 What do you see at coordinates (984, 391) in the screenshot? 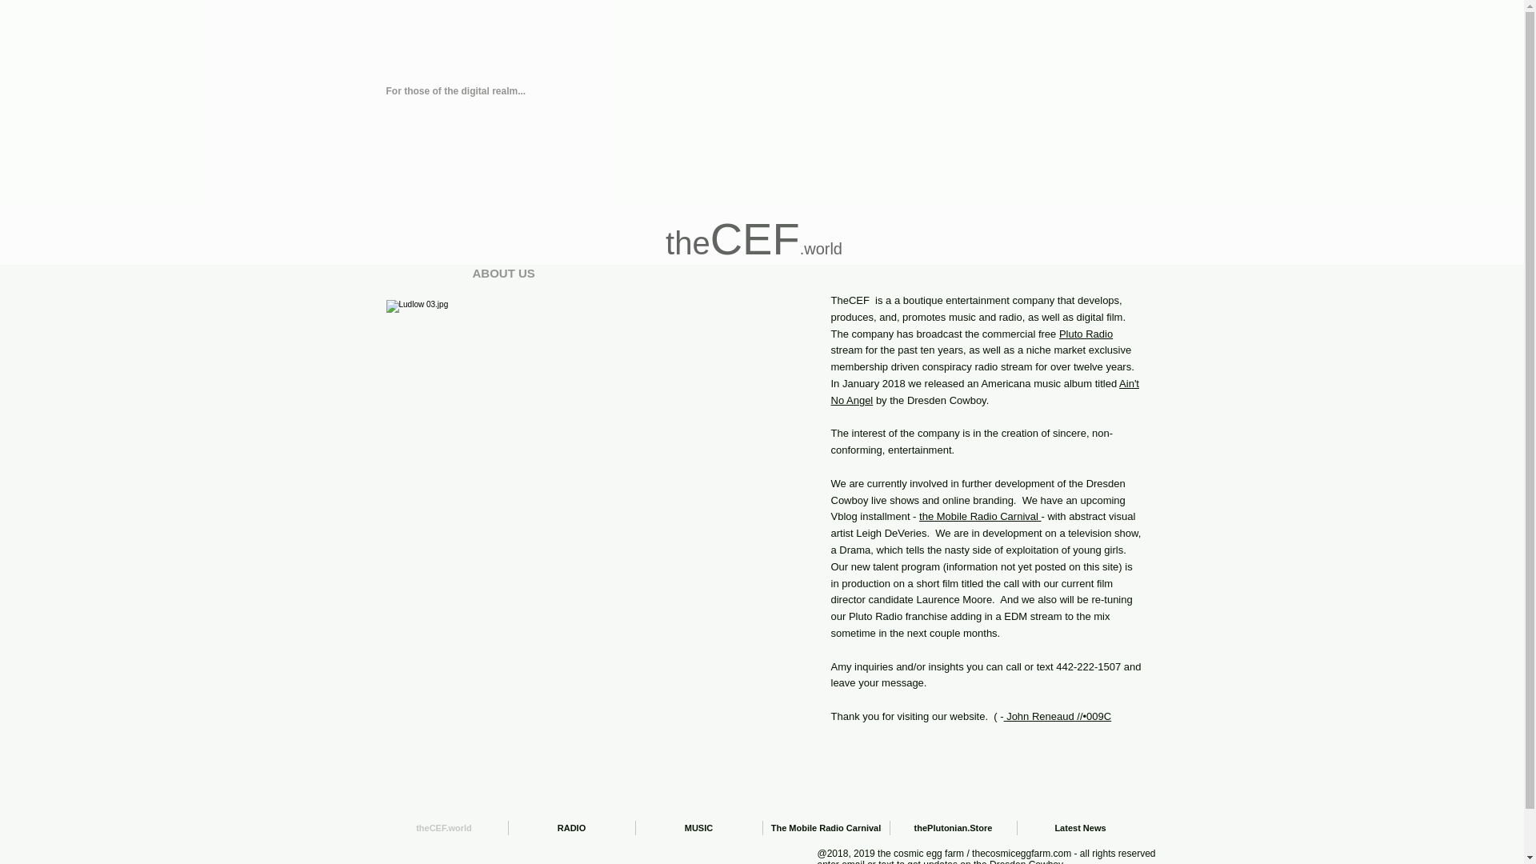
I see `Ain't No Angel` at bounding box center [984, 391].